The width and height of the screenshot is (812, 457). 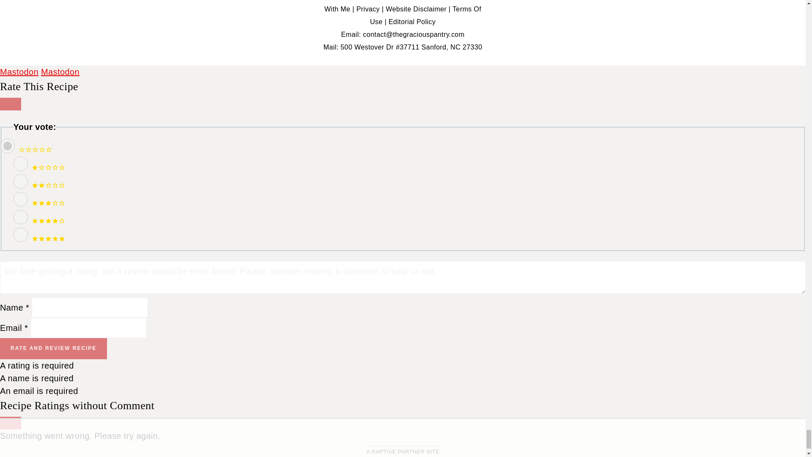 What do you see at coordinates (20, 217) in the screenshot?
I see `4` at bounding box center [20, 217].